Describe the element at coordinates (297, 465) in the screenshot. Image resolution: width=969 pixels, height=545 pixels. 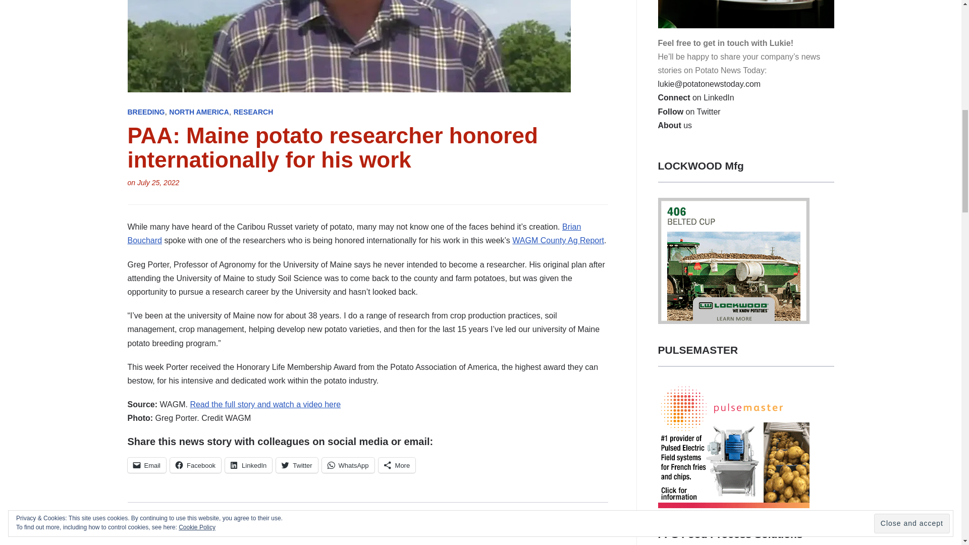
I see `Click to share on Twitter` at that location.